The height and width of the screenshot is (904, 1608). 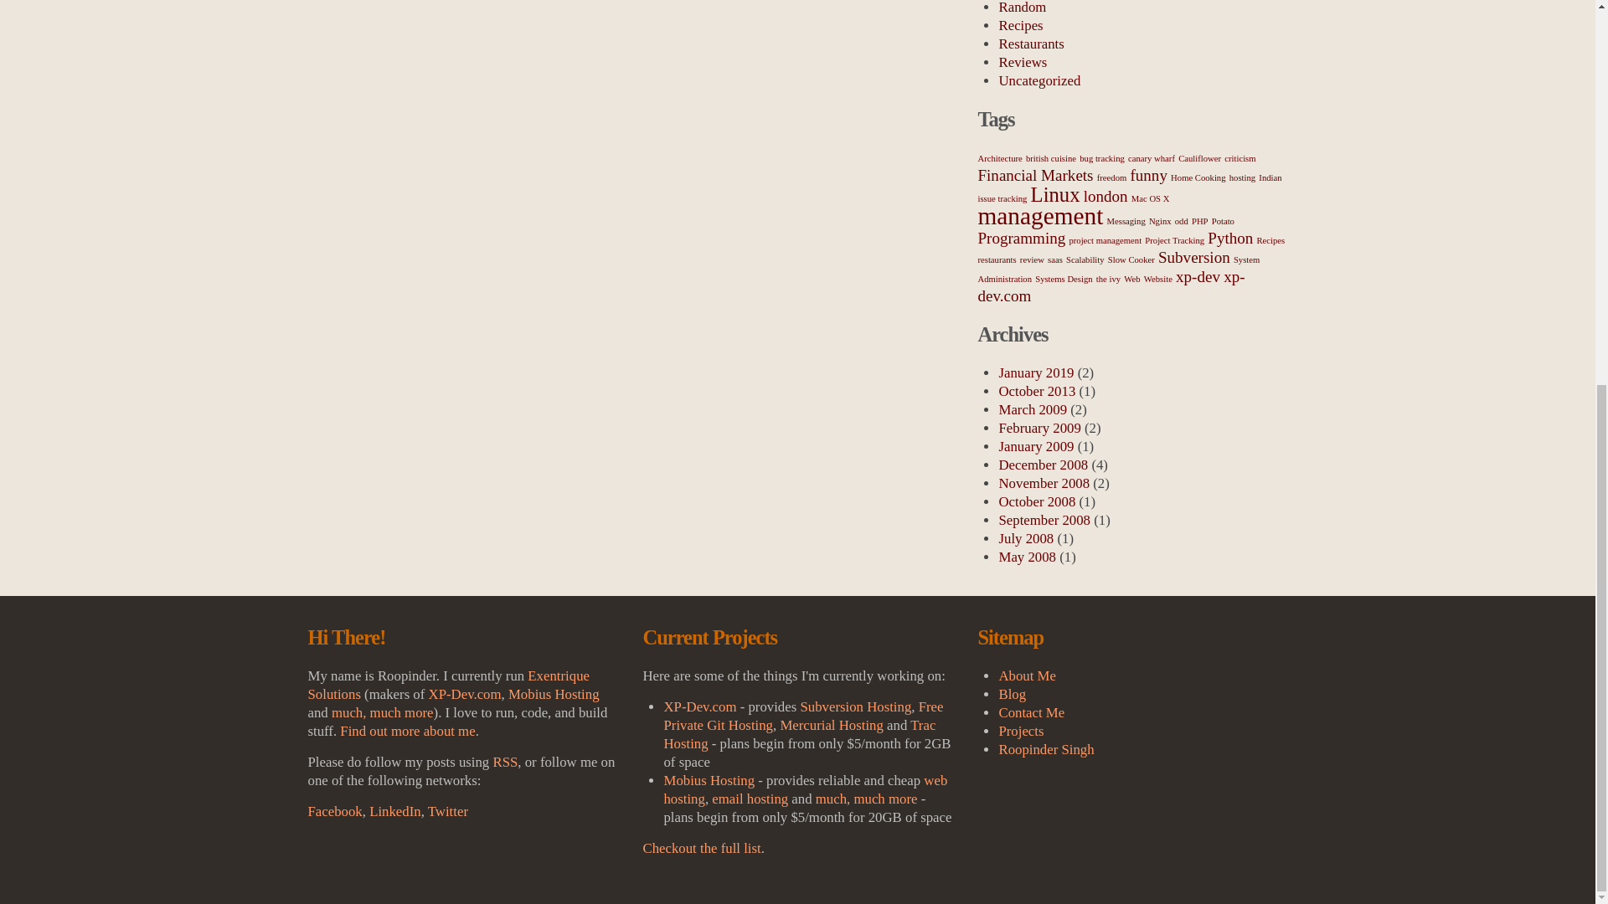 What do you see at coordinates (1020, 25) in the screenshot?
I see `Recipes` at bounding box center [1020, 25].